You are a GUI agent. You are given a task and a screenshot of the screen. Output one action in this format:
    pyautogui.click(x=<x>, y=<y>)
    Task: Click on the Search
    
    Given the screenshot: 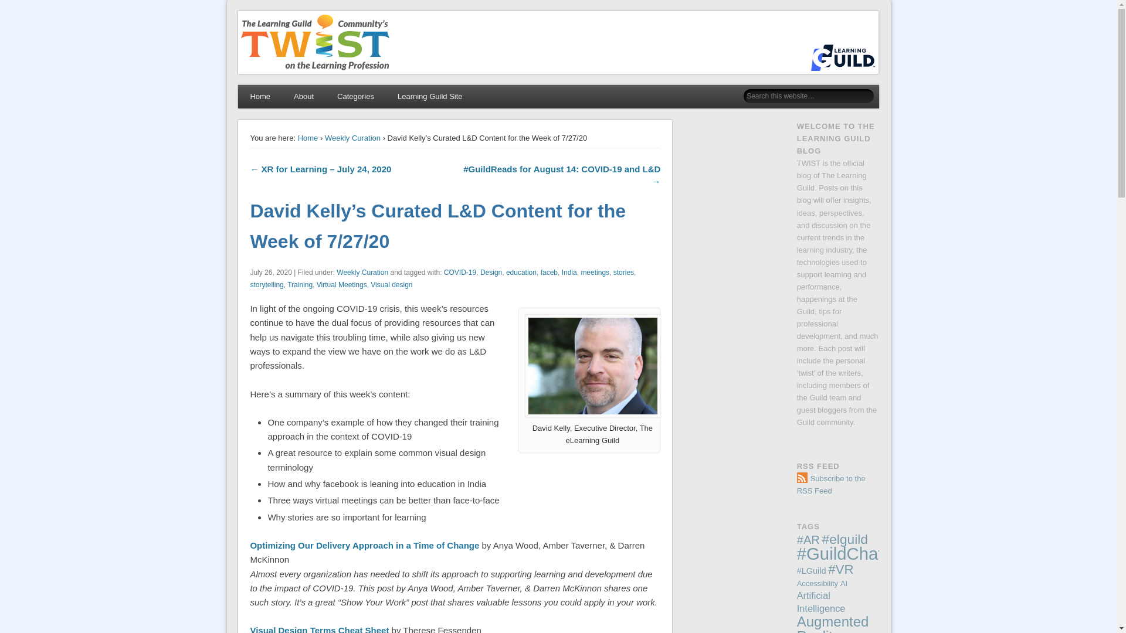 What is the action you would take?
    pyautogui.click(x=9, y=6)
    